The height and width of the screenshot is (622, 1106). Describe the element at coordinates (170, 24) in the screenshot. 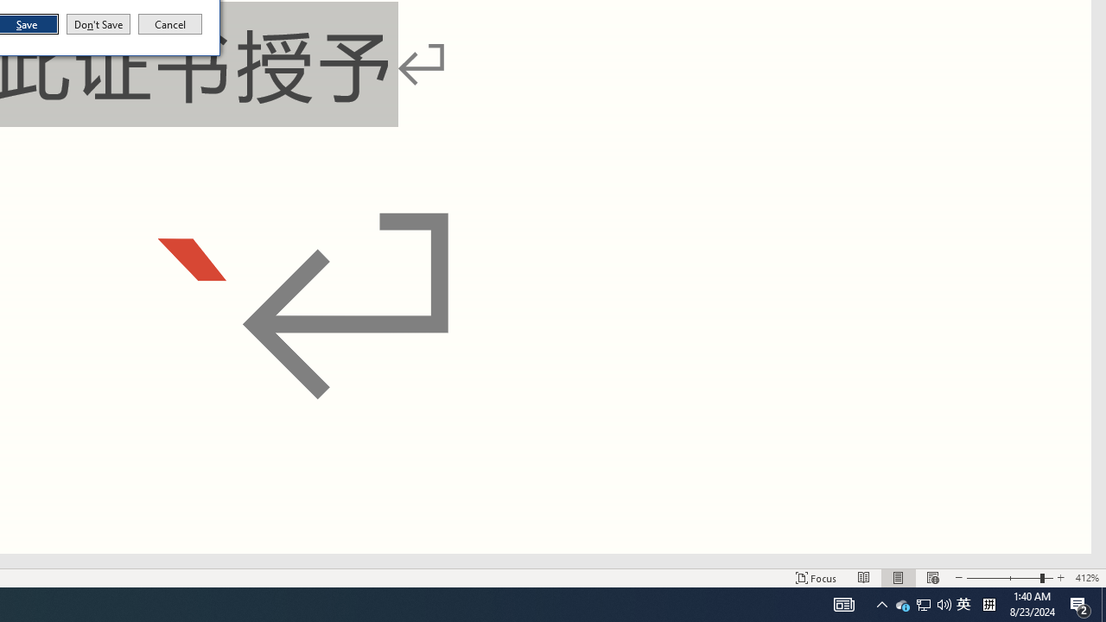

I see `Web Layout` at that location.